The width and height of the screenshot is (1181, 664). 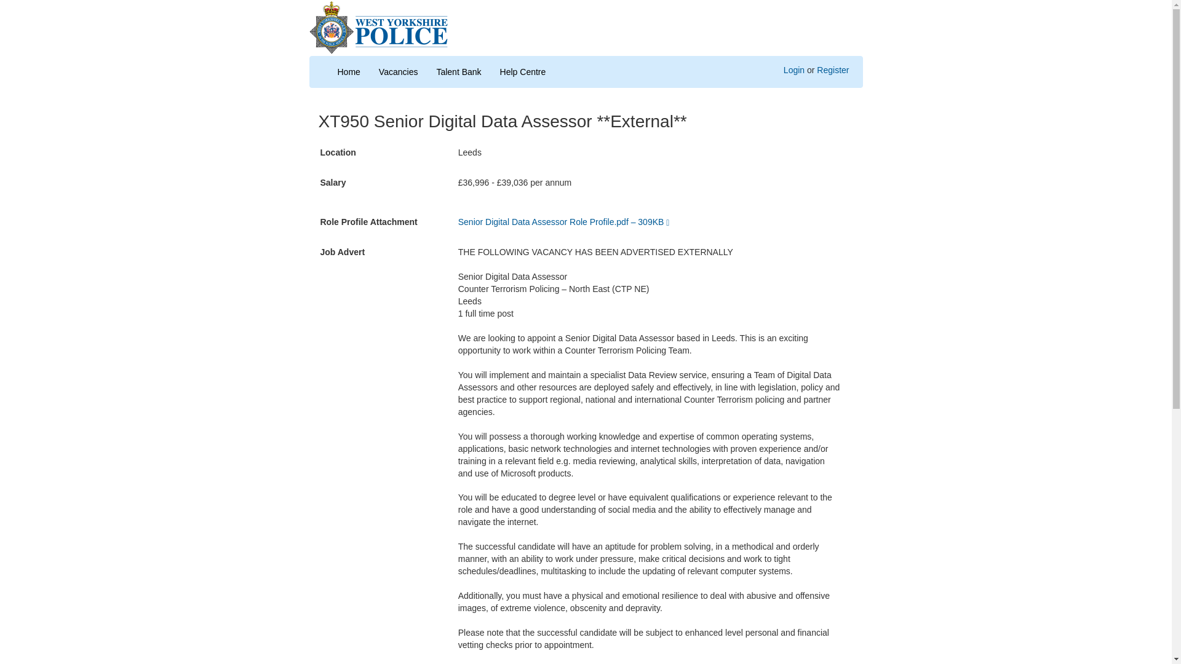 I want to click on Login, so click(x=793, y=70).